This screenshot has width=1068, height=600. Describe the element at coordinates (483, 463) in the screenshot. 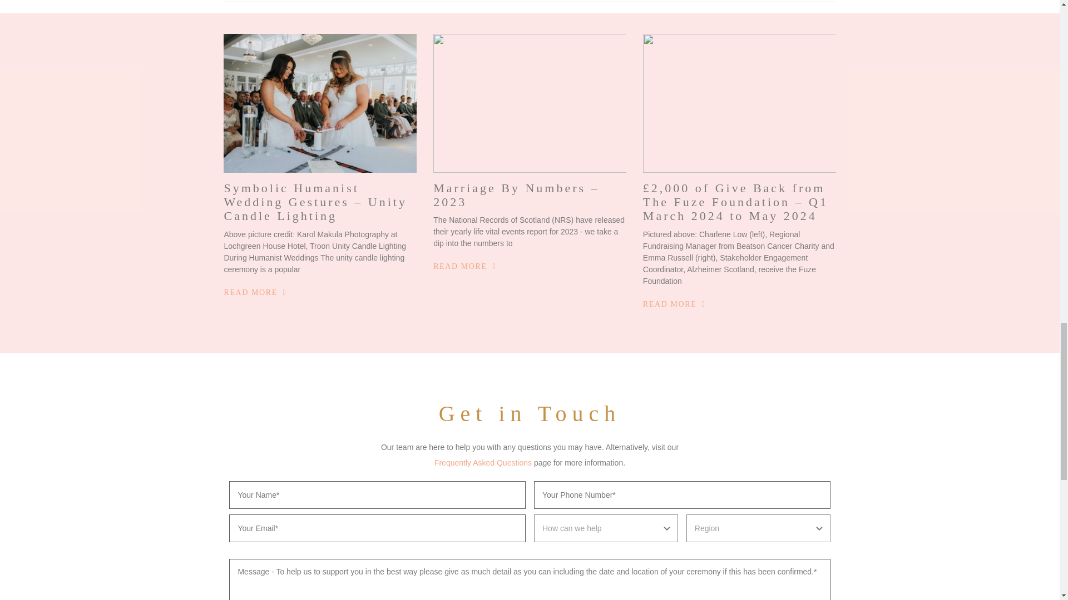

I see `Frequently Asked Questions` at that location.